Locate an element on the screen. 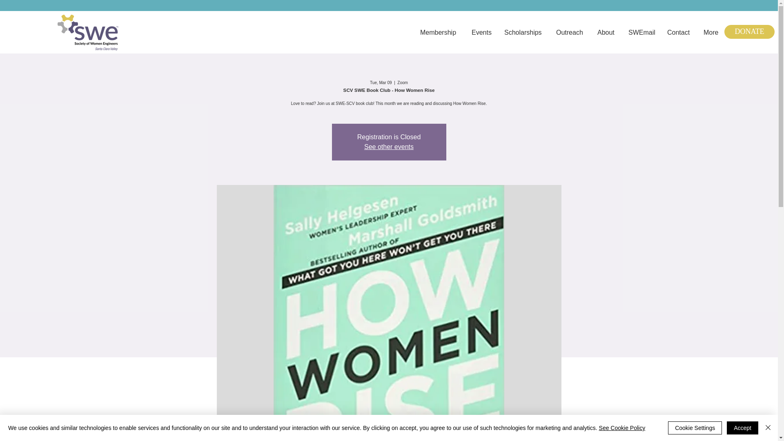  Membership is located at coordinates (439, 32).